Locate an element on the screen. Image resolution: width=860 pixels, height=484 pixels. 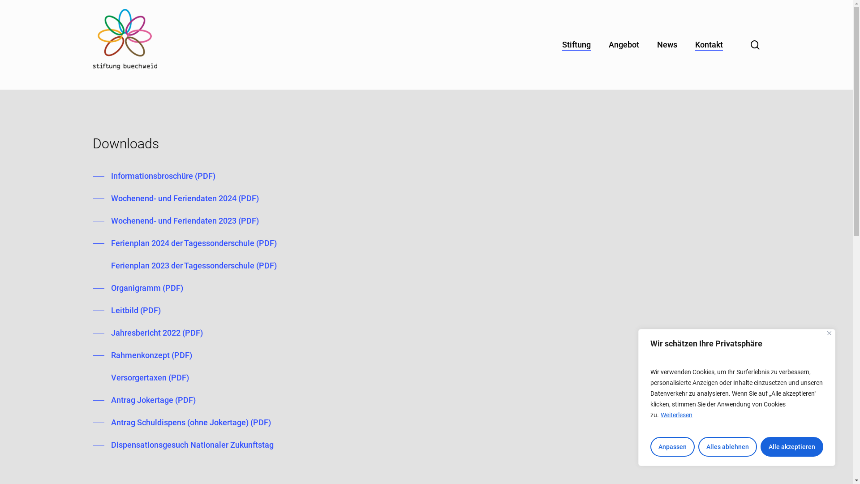
Antrag Schuldispens (ohne Jokertage) (PDF) is located at coordinates (182, 423).